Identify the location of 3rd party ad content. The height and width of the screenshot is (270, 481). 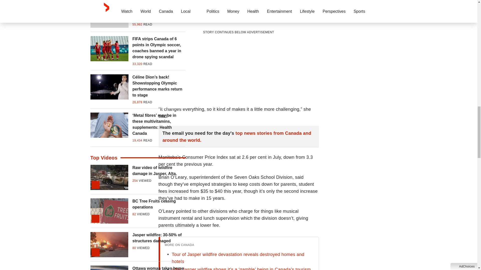
(238, 66).